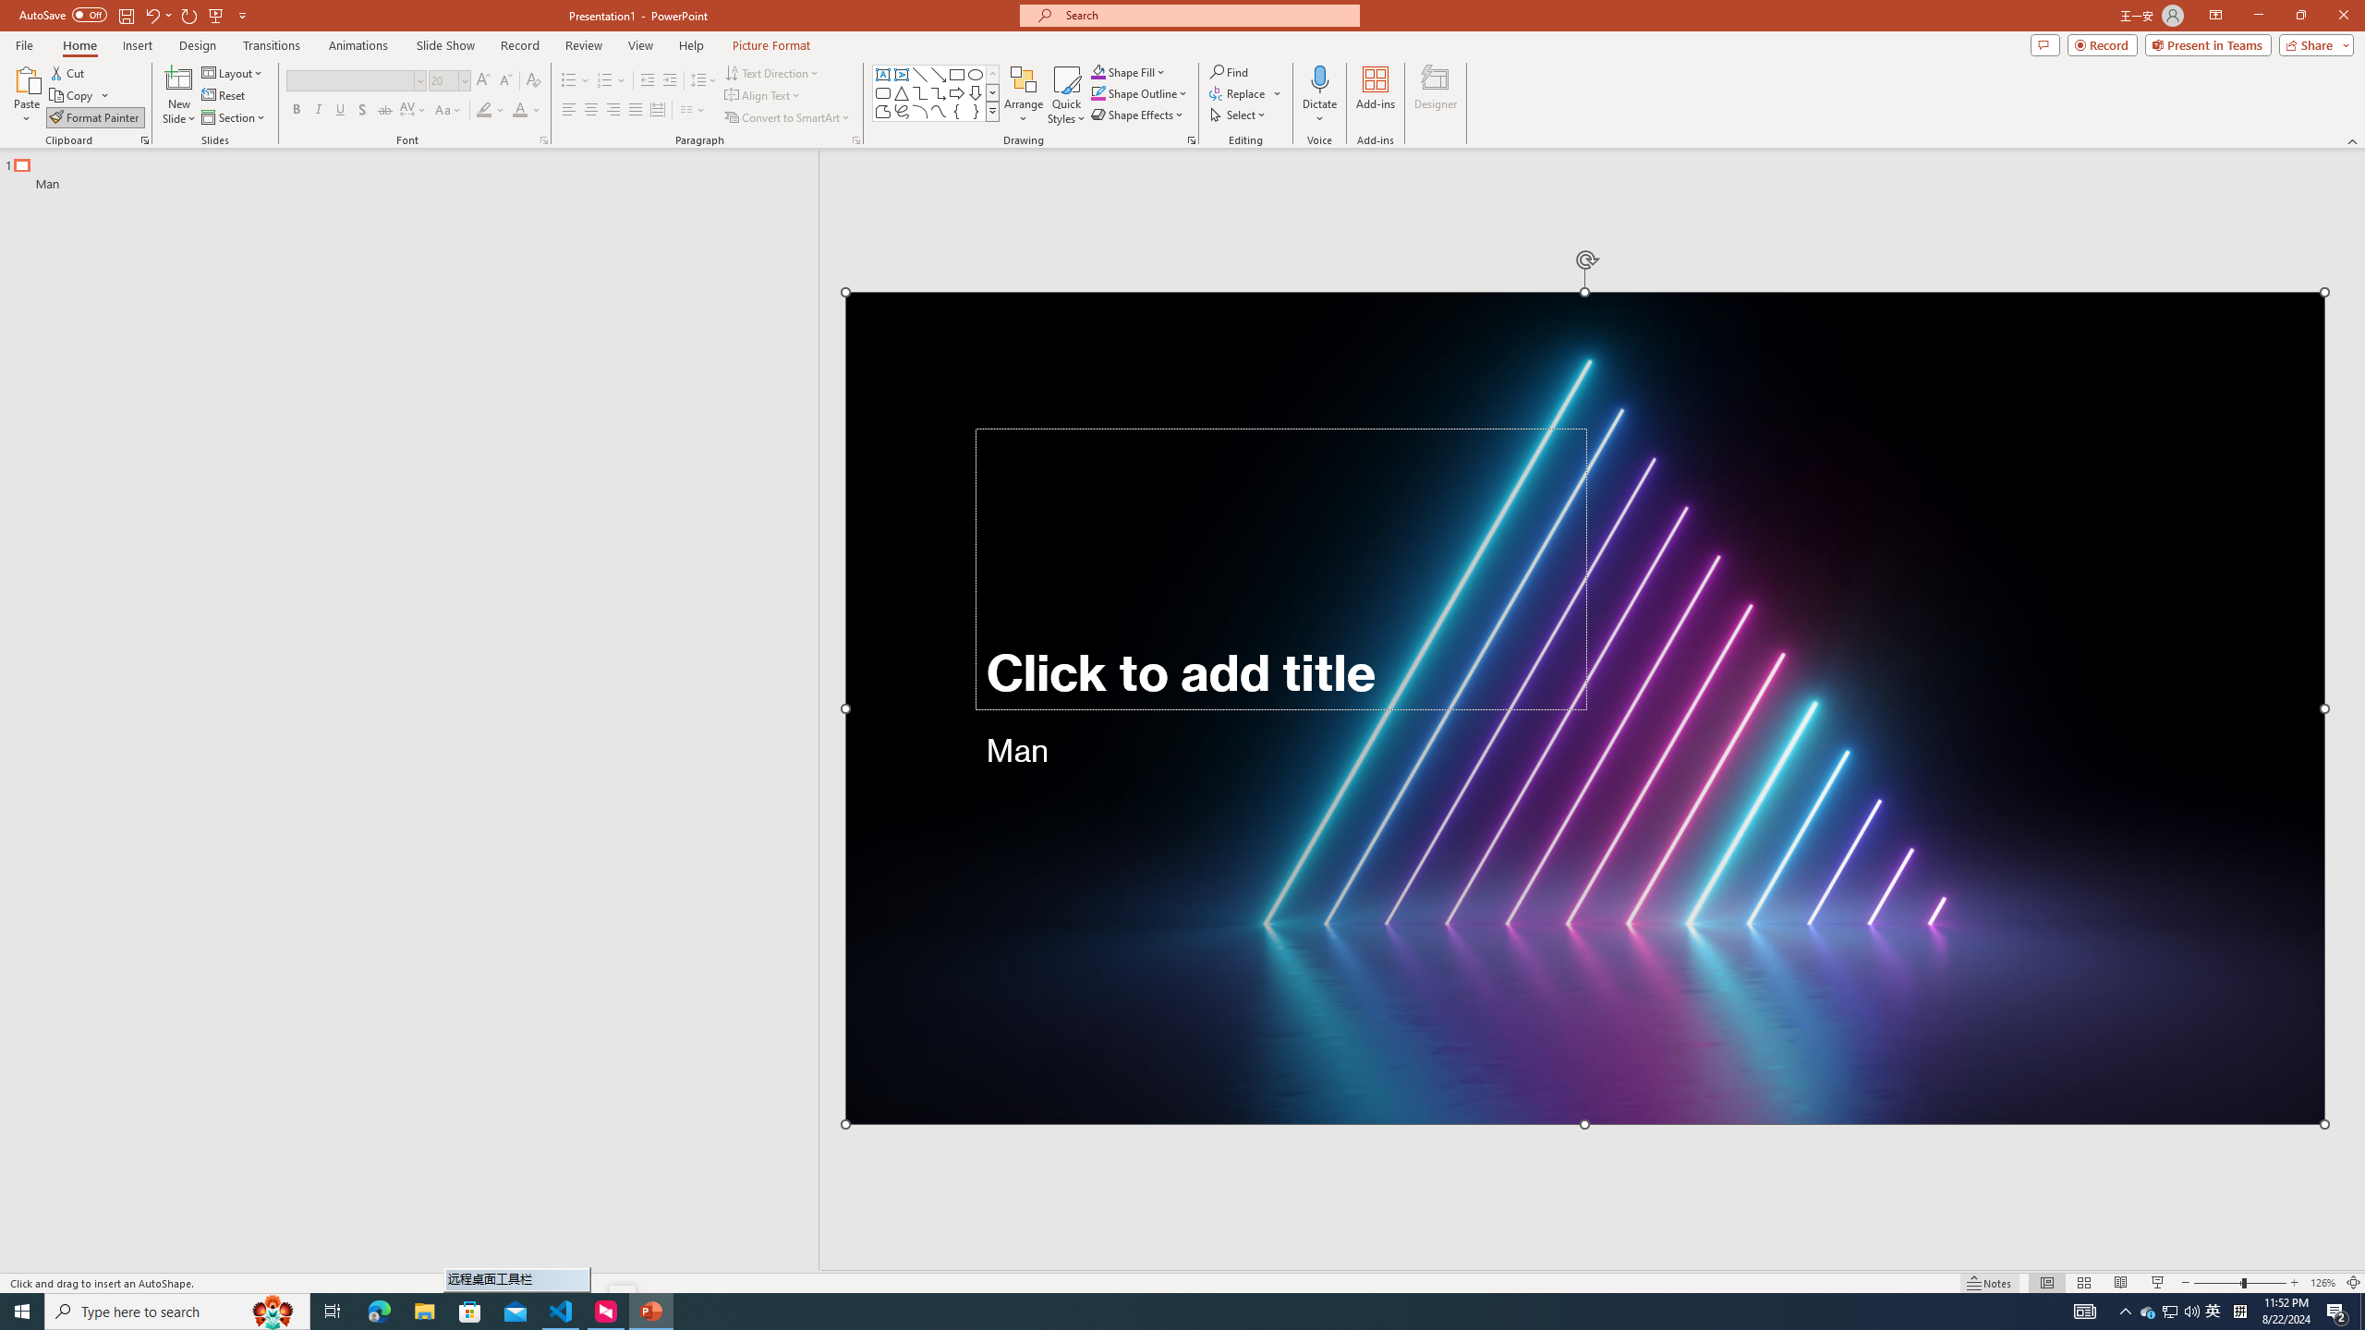  Describe the element at coordinates (296, 111) in the screenshot. I see `Bold` at that location.